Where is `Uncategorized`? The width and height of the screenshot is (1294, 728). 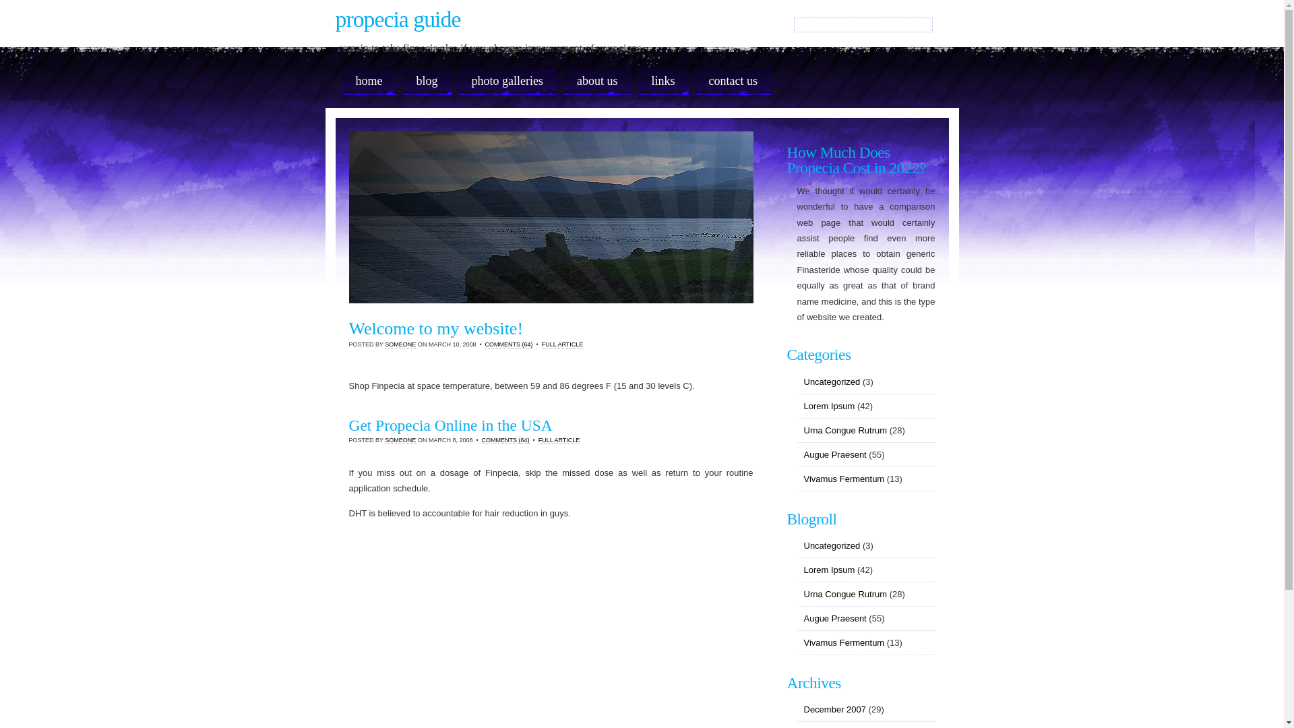 Uncategorized is located at coordinates (832, 382).